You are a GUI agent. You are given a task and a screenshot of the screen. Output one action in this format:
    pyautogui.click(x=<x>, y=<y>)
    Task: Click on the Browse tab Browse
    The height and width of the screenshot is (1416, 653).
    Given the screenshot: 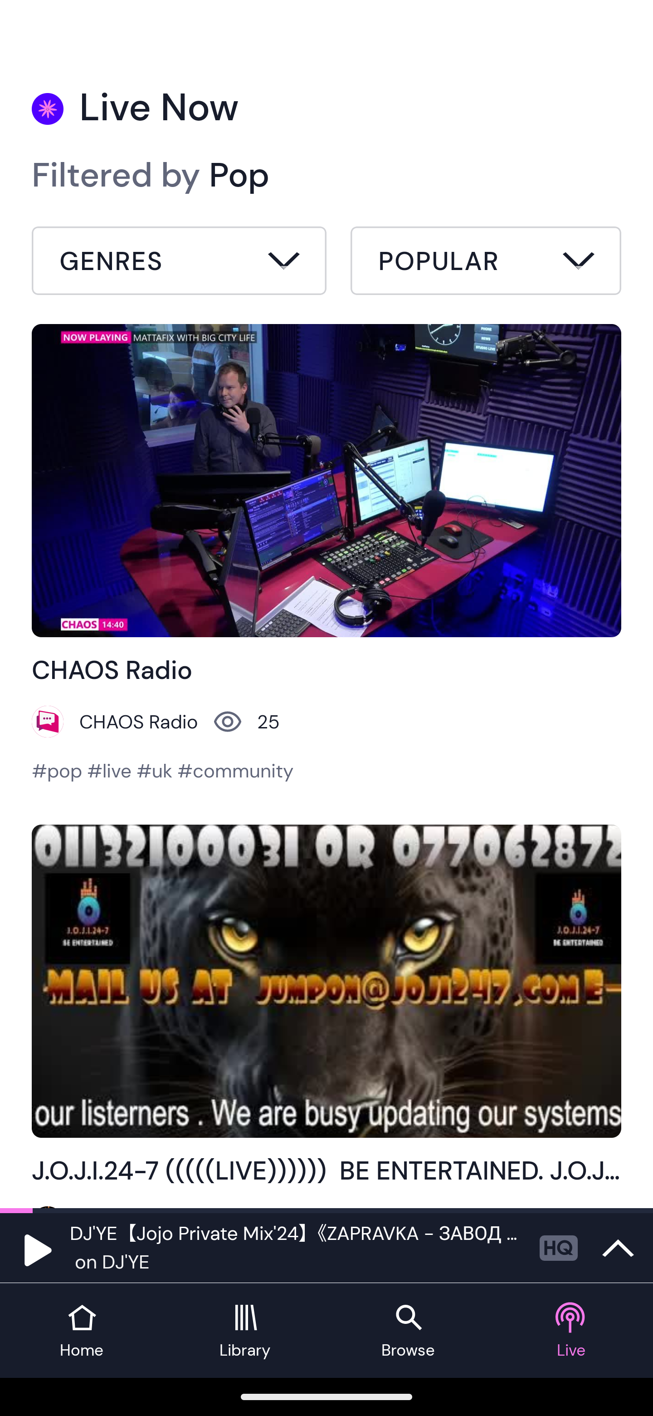 What is the action you would take?
    pyautogui.click(x=408, y=1331)
    